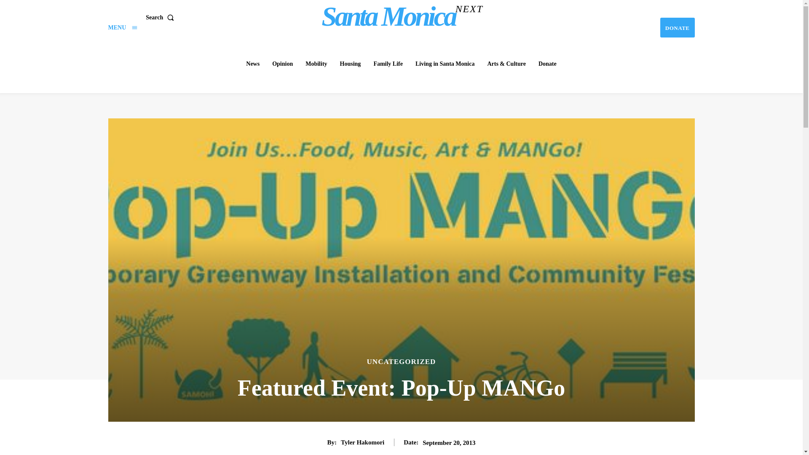  What do you see at coordinates (678, 27) in the screenshot?
I see `DONATE` at bounding box center [678, 27].